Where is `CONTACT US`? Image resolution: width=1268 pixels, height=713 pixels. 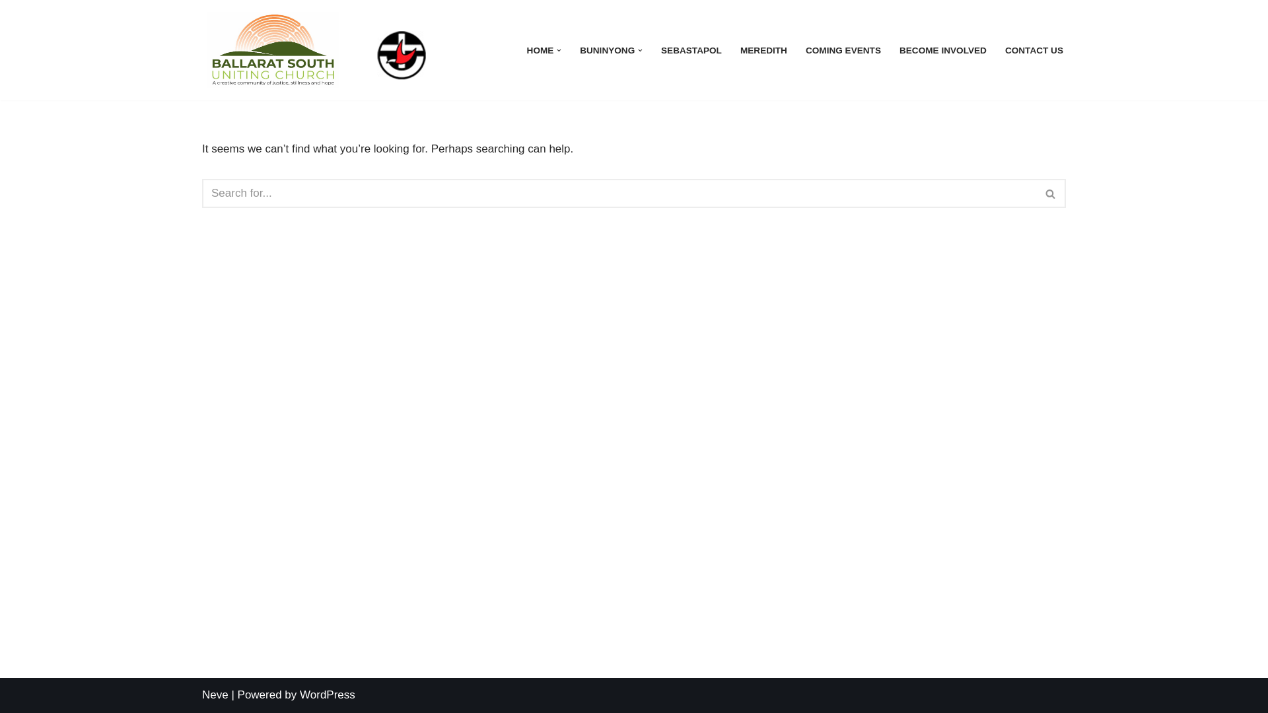 CONTACT US is located at coordinates (1034, 50).